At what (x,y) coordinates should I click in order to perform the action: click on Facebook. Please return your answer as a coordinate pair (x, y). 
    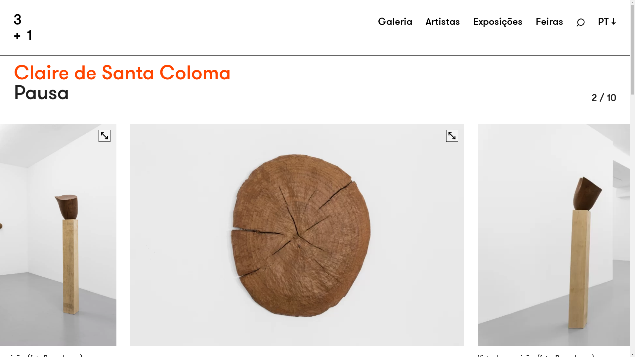
    Looking at the image, I should click on (344, 208).